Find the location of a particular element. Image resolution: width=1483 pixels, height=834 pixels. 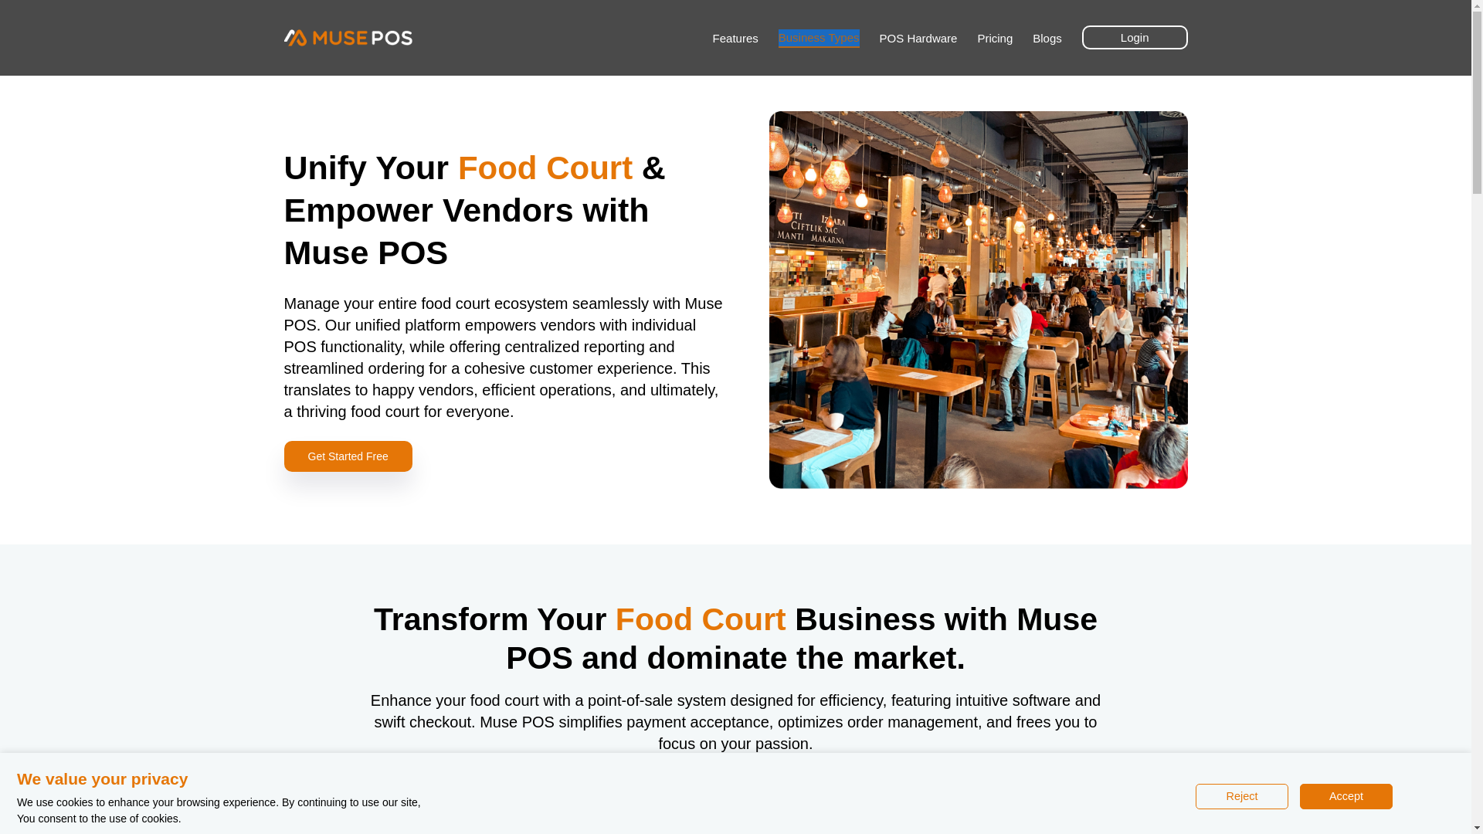

Features is located at coordinates (735, 37).